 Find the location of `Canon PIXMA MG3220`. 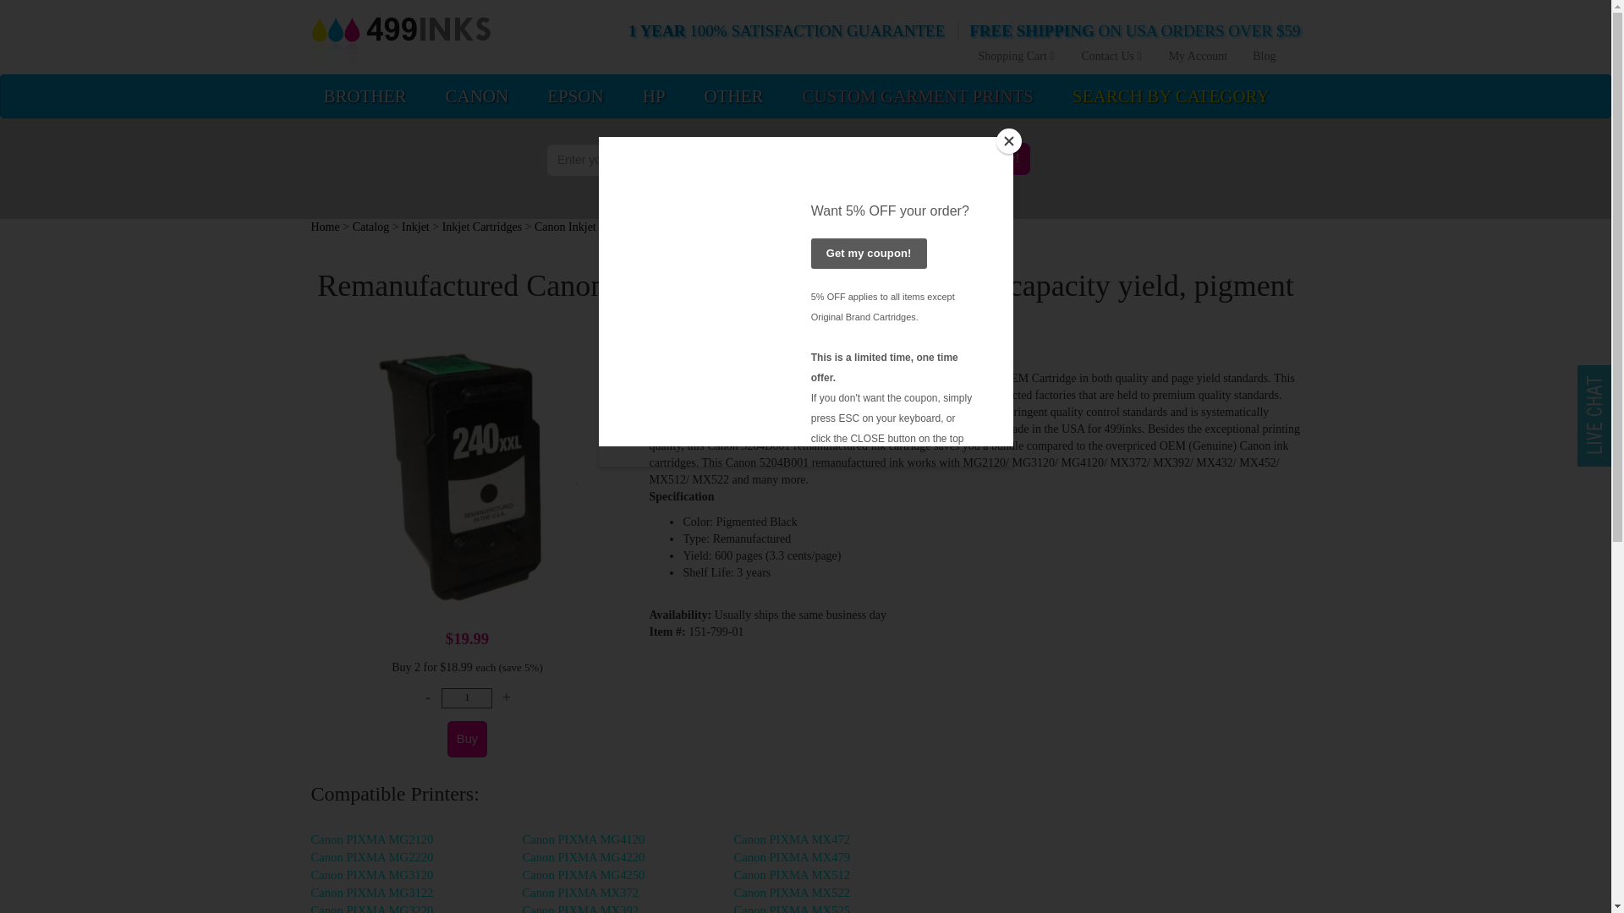

Canon PIXMA MG3220 is located at coordinates (372, 908).